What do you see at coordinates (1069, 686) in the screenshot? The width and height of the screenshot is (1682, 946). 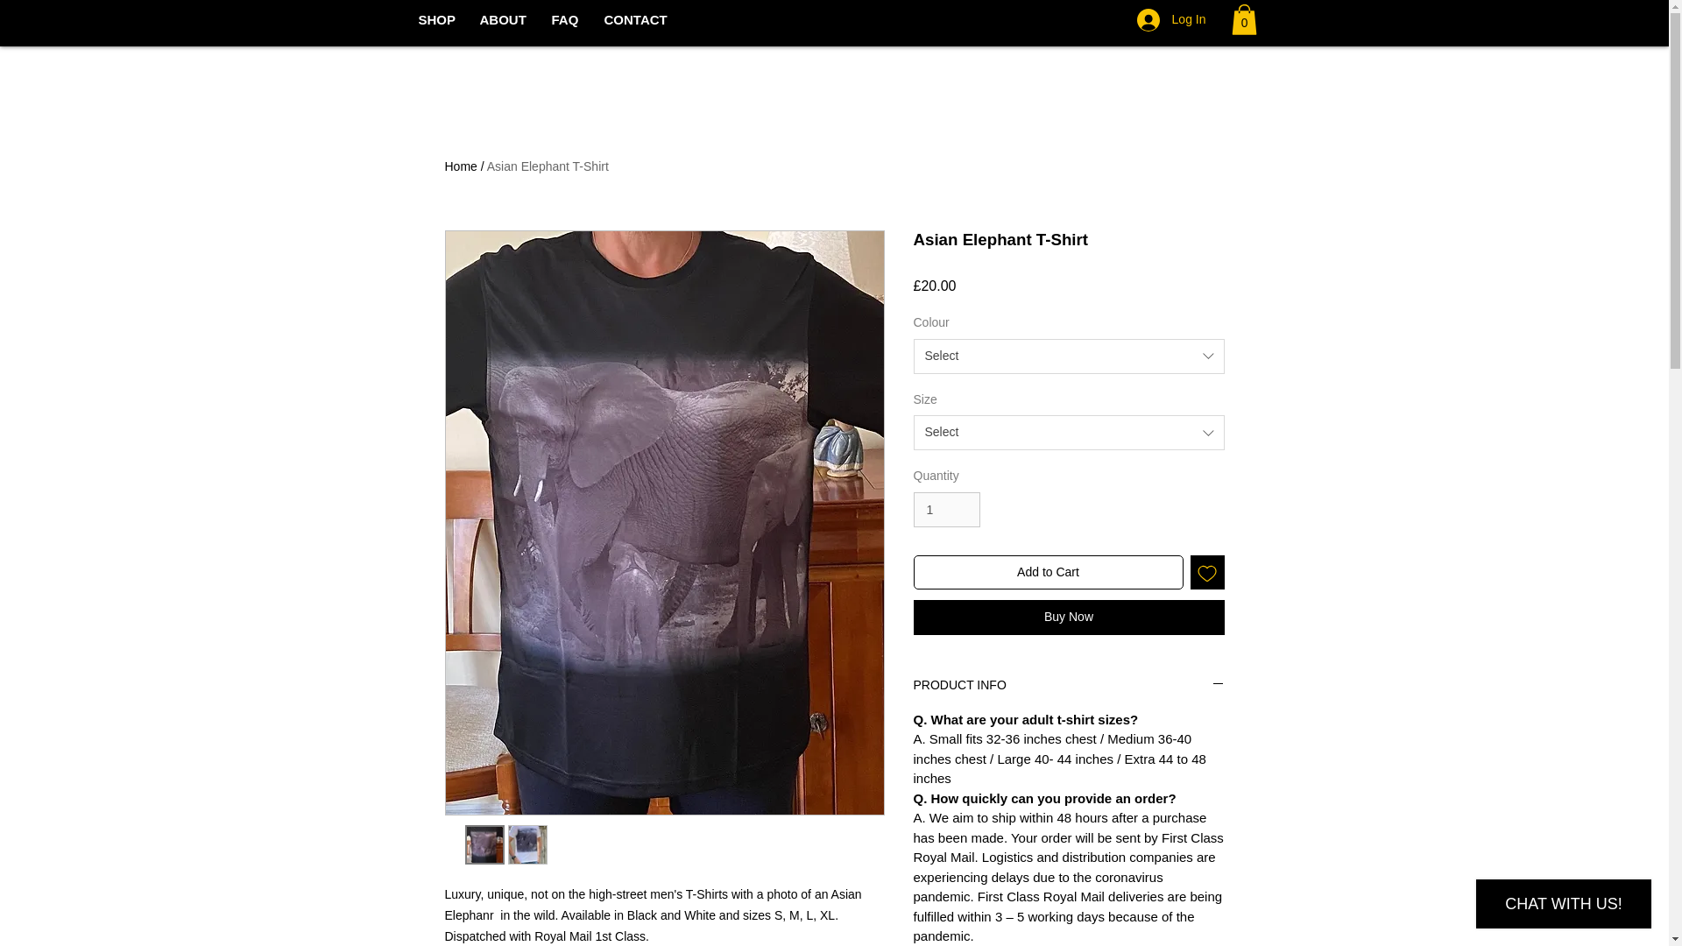 I see `PRODUCT INFO` at bounding box center [1069, 686].